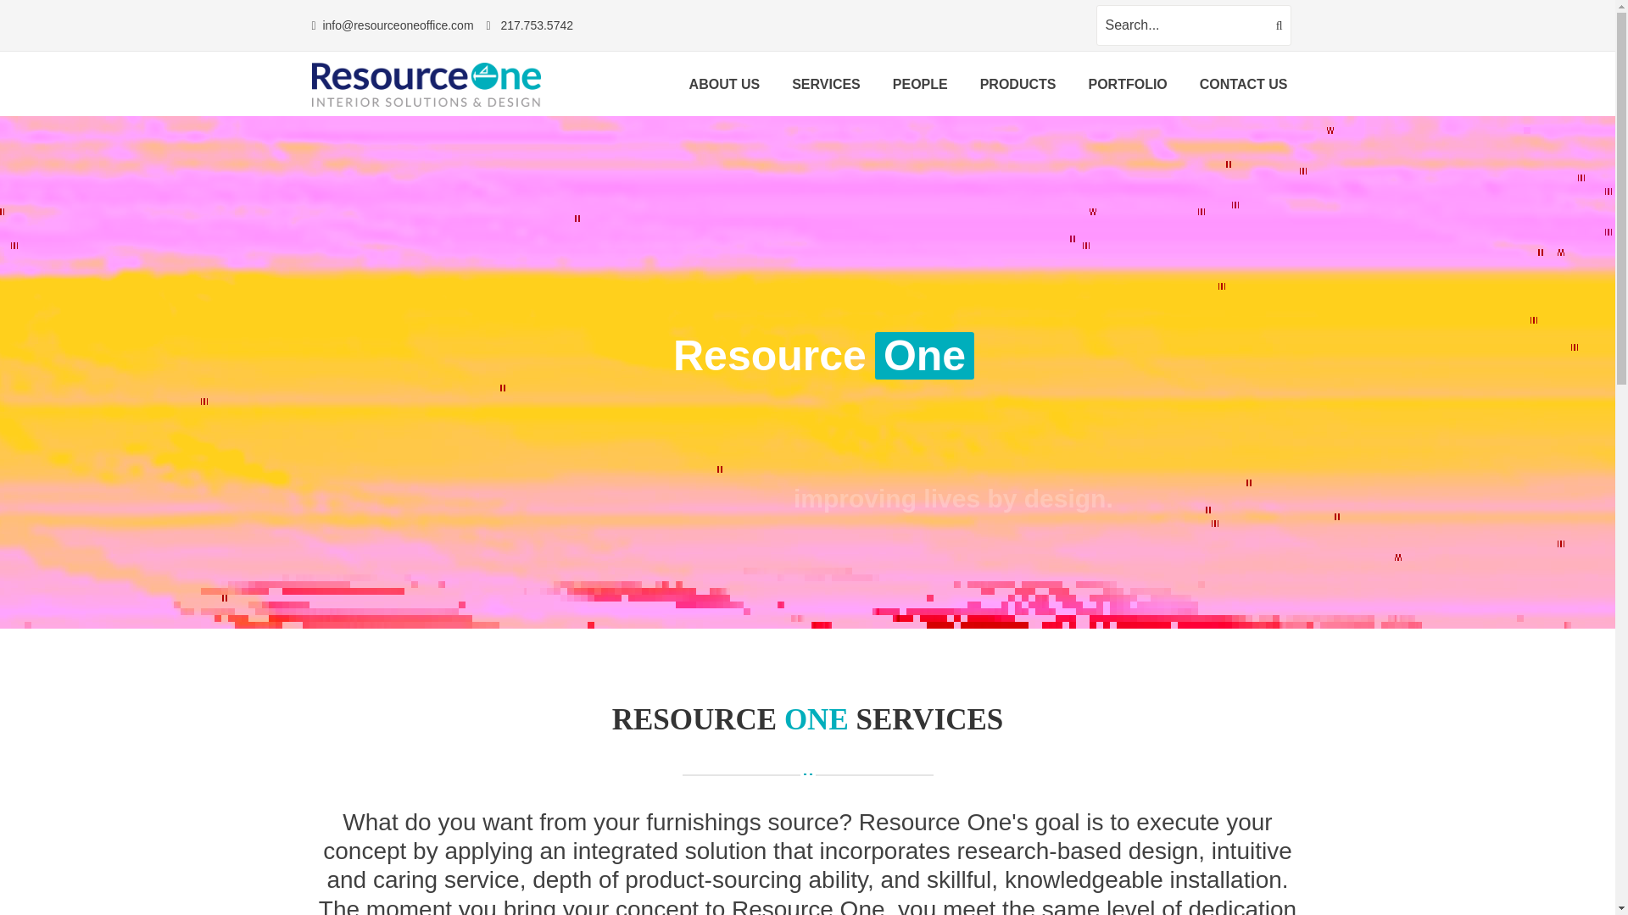 The image size is (1628, 915). Describe the element at coordinates (1243, 85) in the screenshot. I see `CONTACT US` at that location.